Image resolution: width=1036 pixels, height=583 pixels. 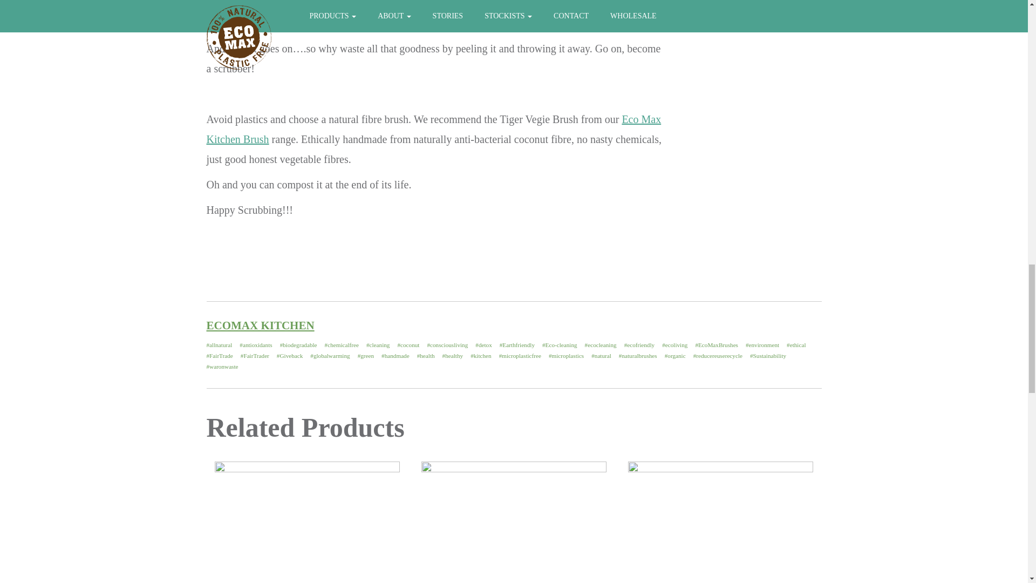 What do you see at coordinates (260, 325) in the screenshot?
I see `ECOMAX KITCHEN` at bounding box center [260, 325].